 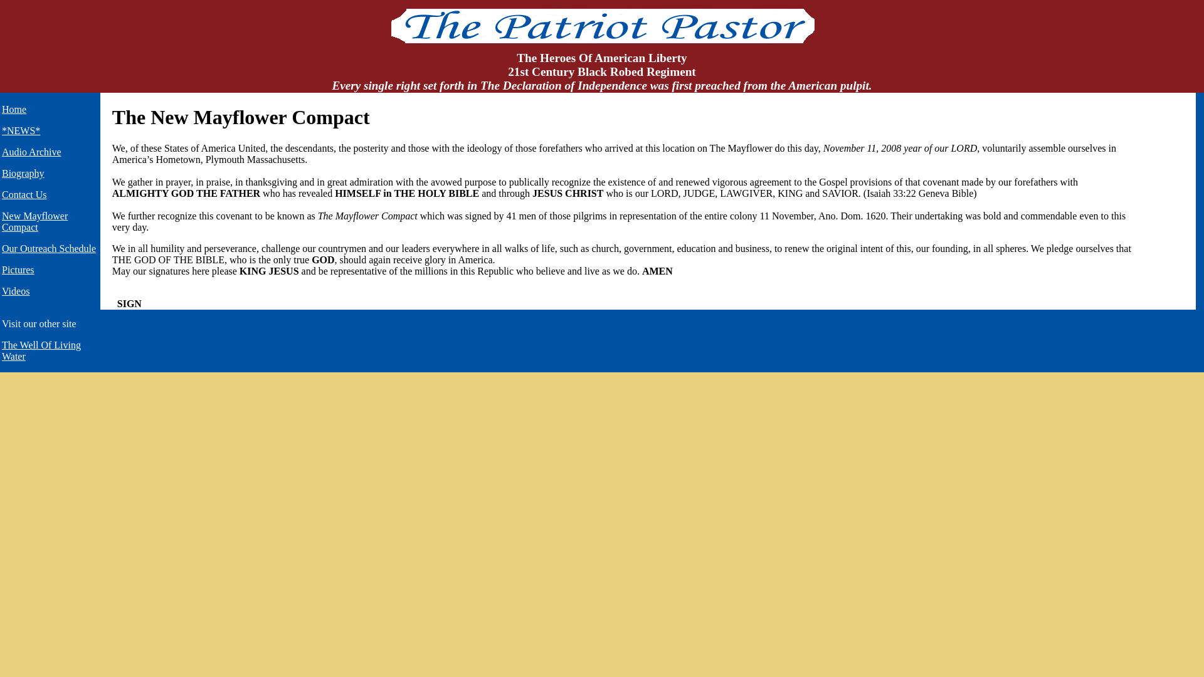 What do you see at coordinates (31, 152) in the screenshot?
I see `Audio Archive` at bounding box center [31, 152].